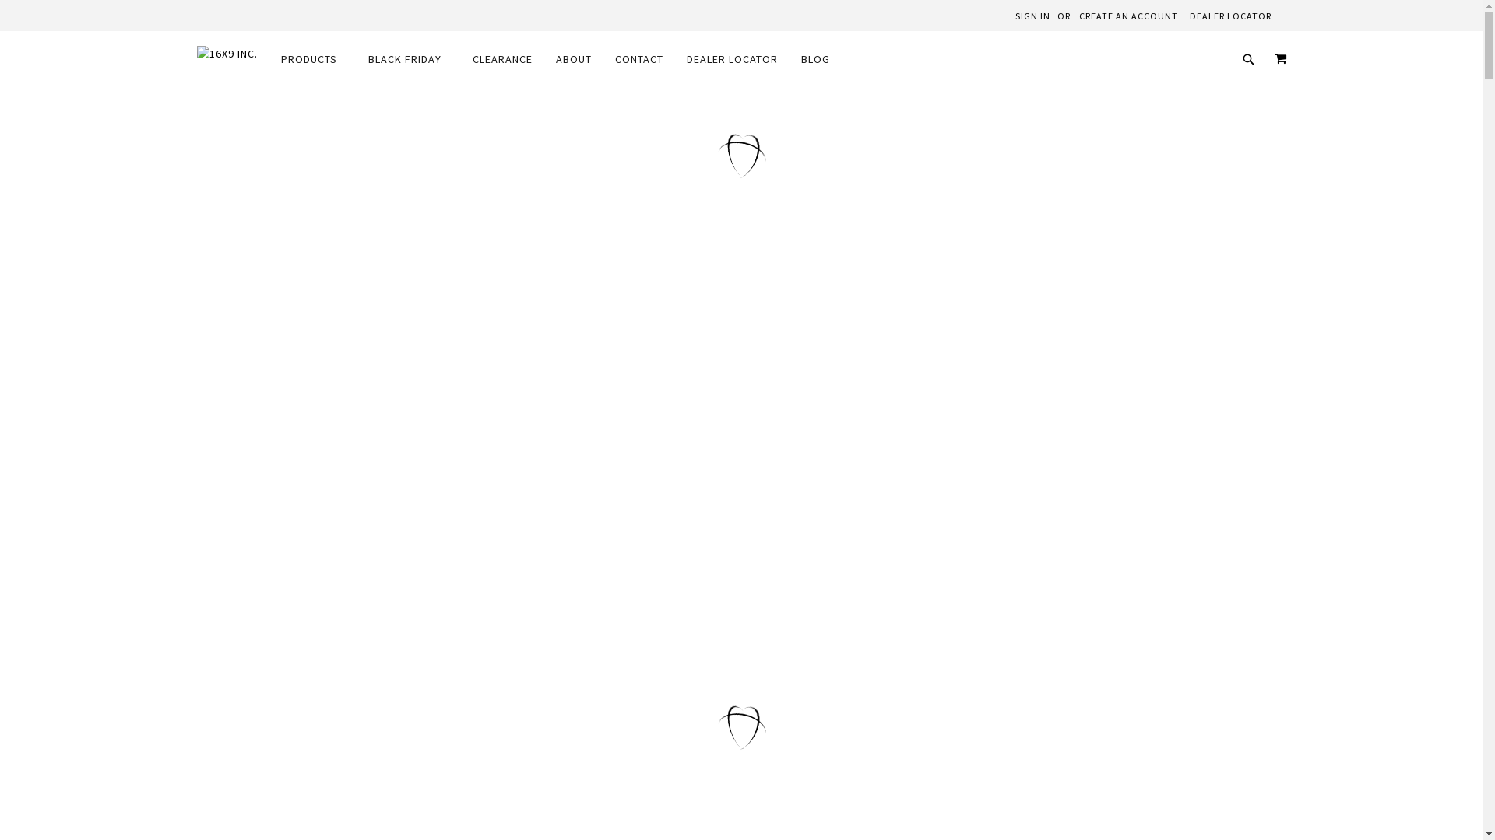 This screenshot has width=1495, height=840. What do you see at coordinates (313, 624) in the screenshot?
I see `Flowcine Logo` at bounding box center [313, 624].